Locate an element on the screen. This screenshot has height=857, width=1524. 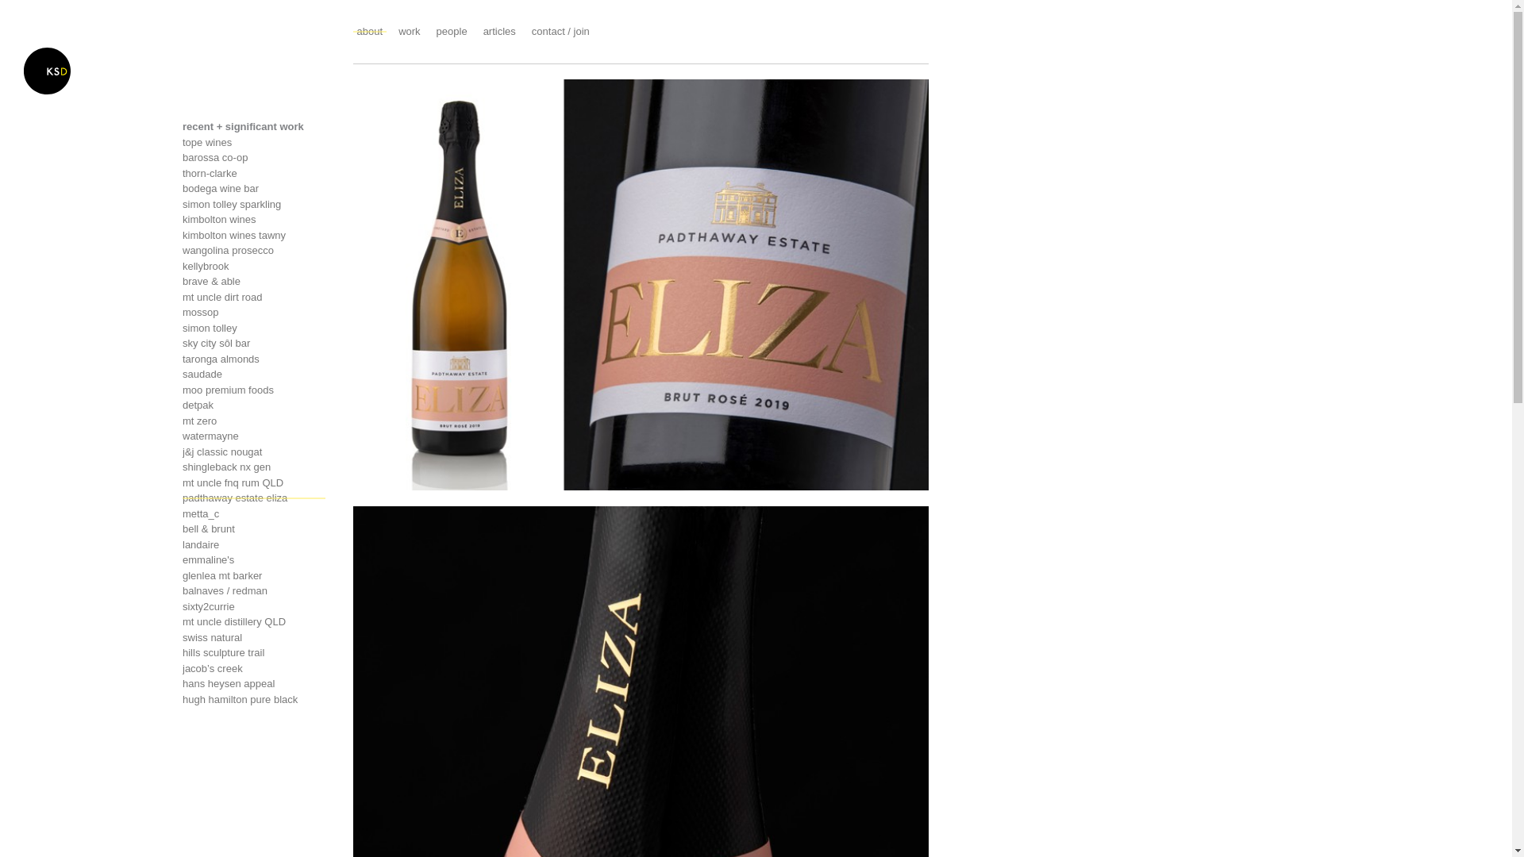
shingleback nx gen is located at coordinates (254, 467).